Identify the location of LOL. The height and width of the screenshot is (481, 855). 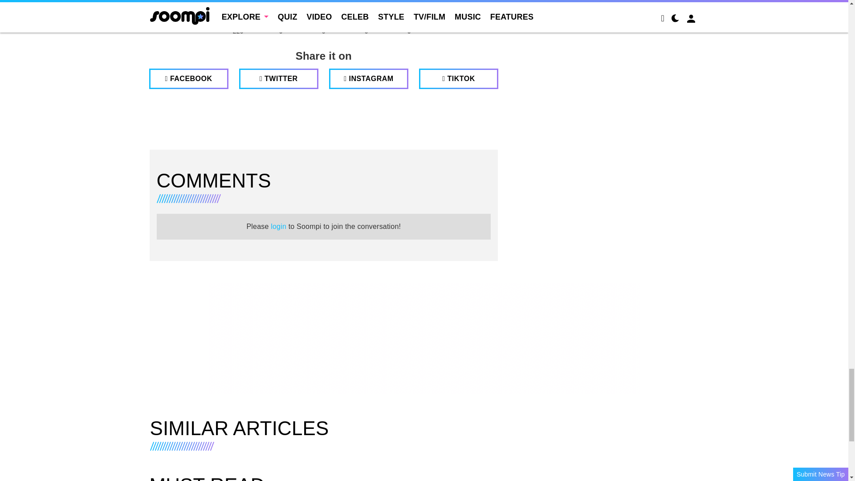
(281, 11).